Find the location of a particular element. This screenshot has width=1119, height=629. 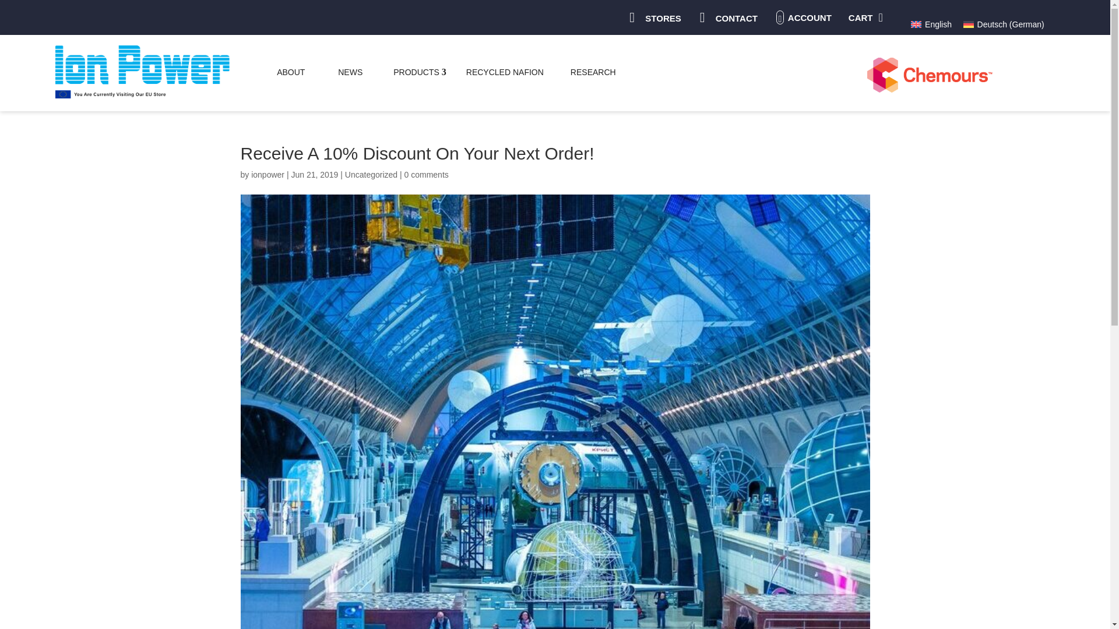

NEWS is located at coordinates (350, 72).